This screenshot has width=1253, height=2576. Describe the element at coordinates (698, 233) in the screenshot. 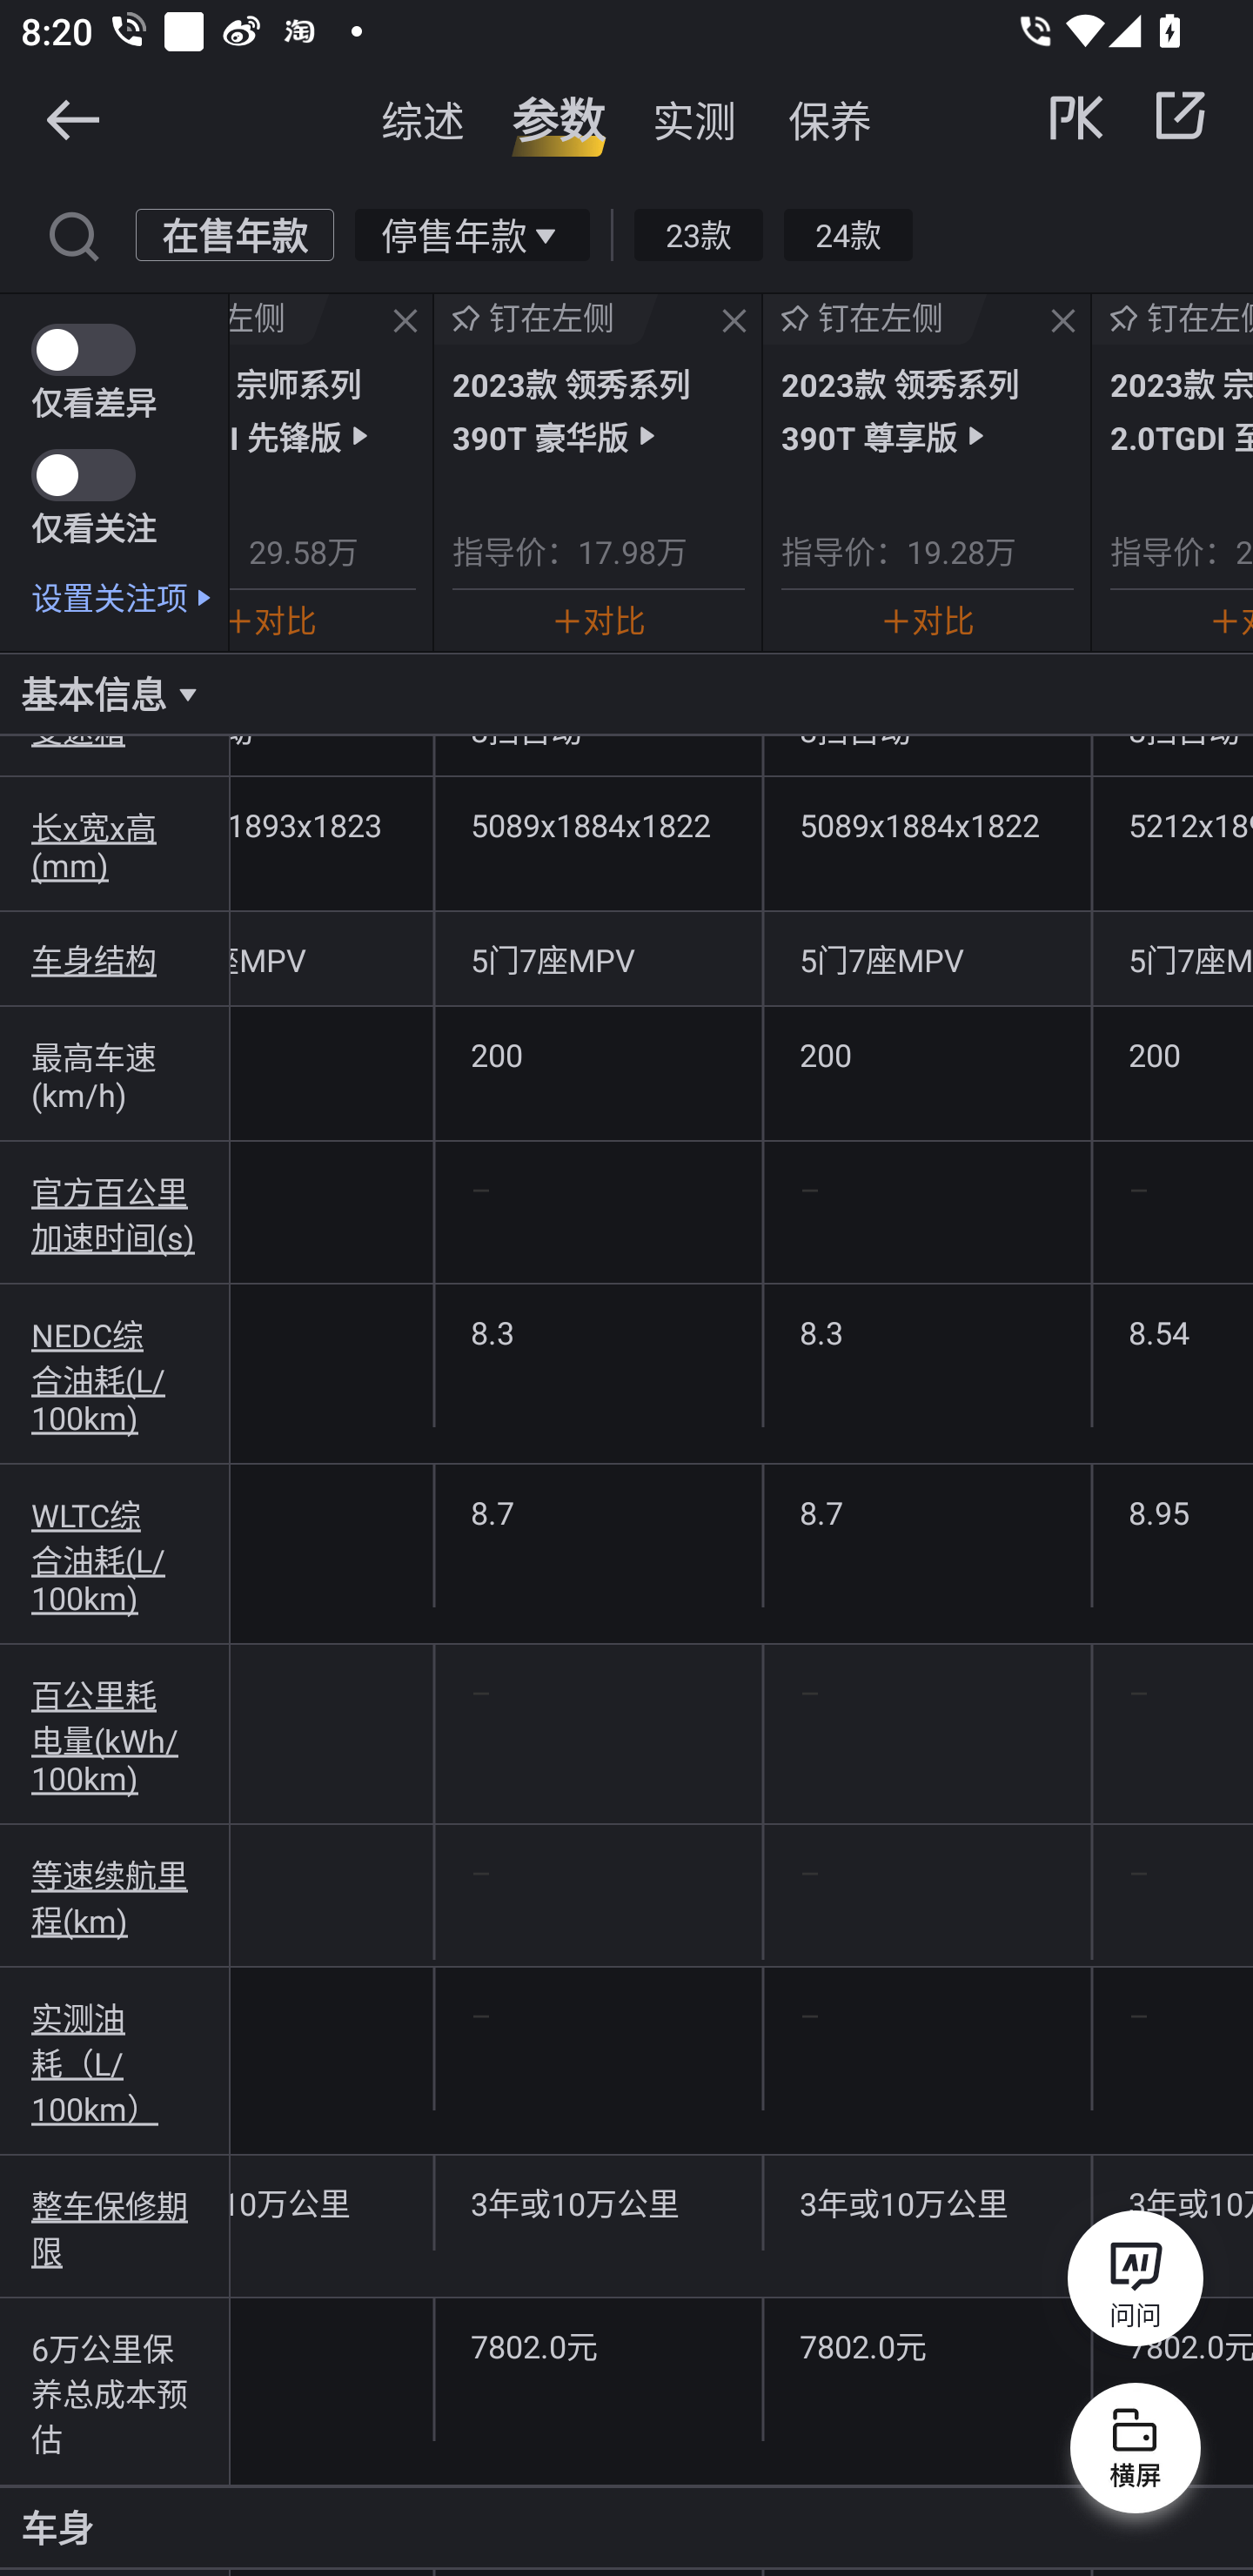

I see `23款` at that location.